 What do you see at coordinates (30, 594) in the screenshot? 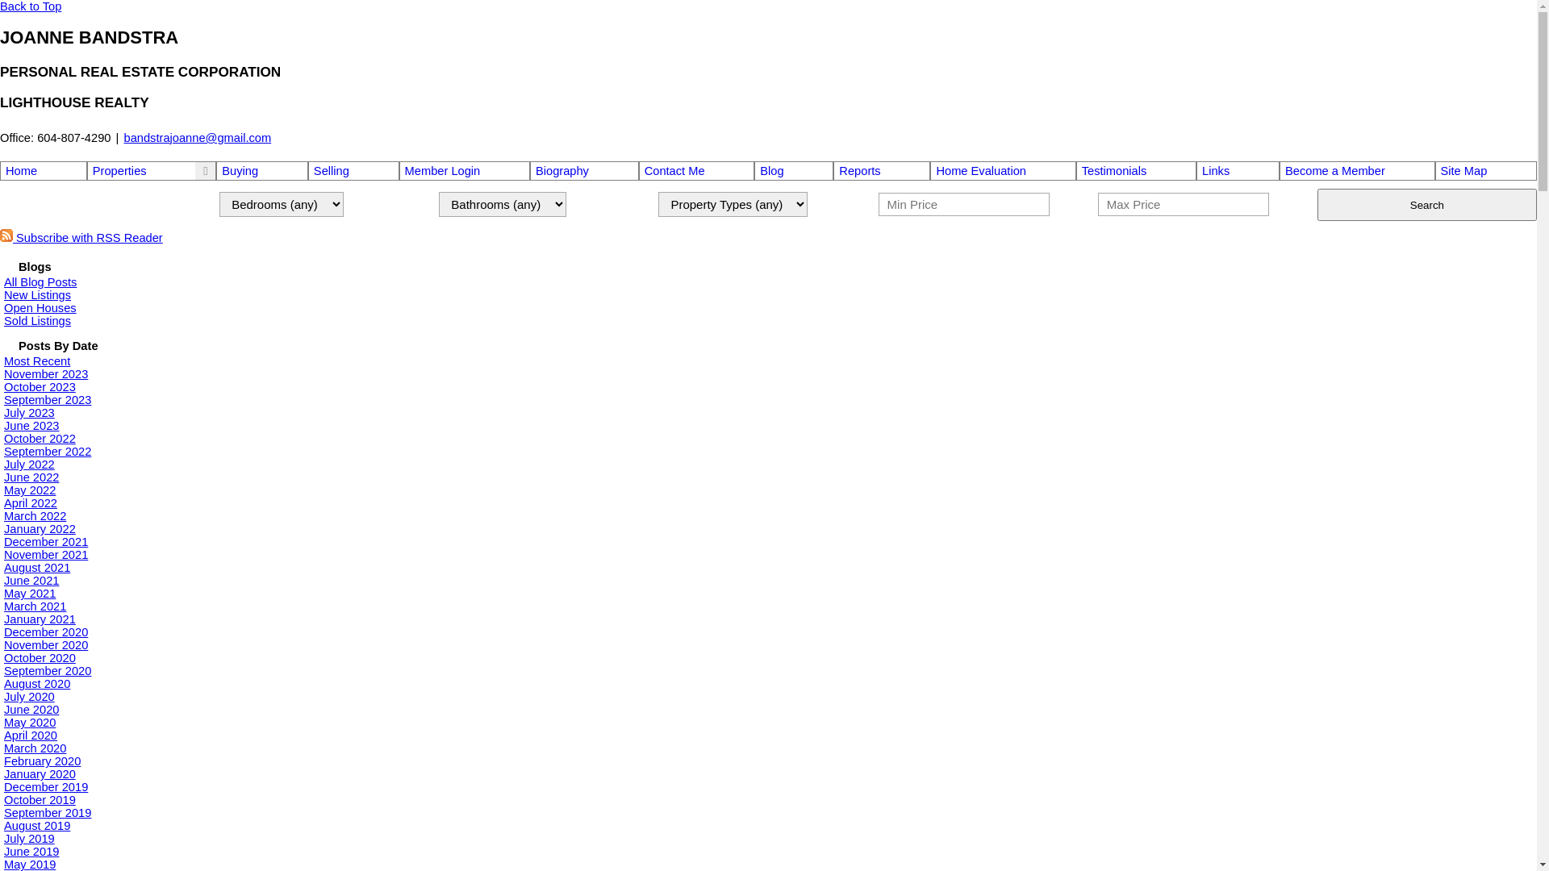
I see `May 2021` at bounding box center [30, 594].